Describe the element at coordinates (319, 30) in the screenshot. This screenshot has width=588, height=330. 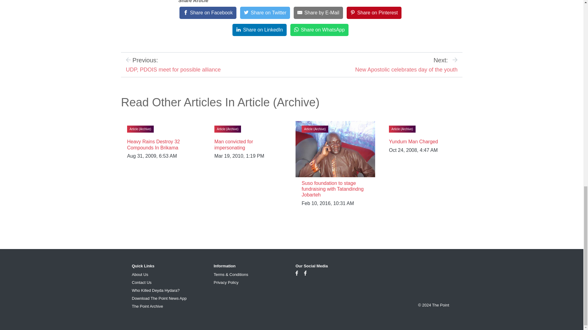
I see `Share on WhatsApp` at that location.